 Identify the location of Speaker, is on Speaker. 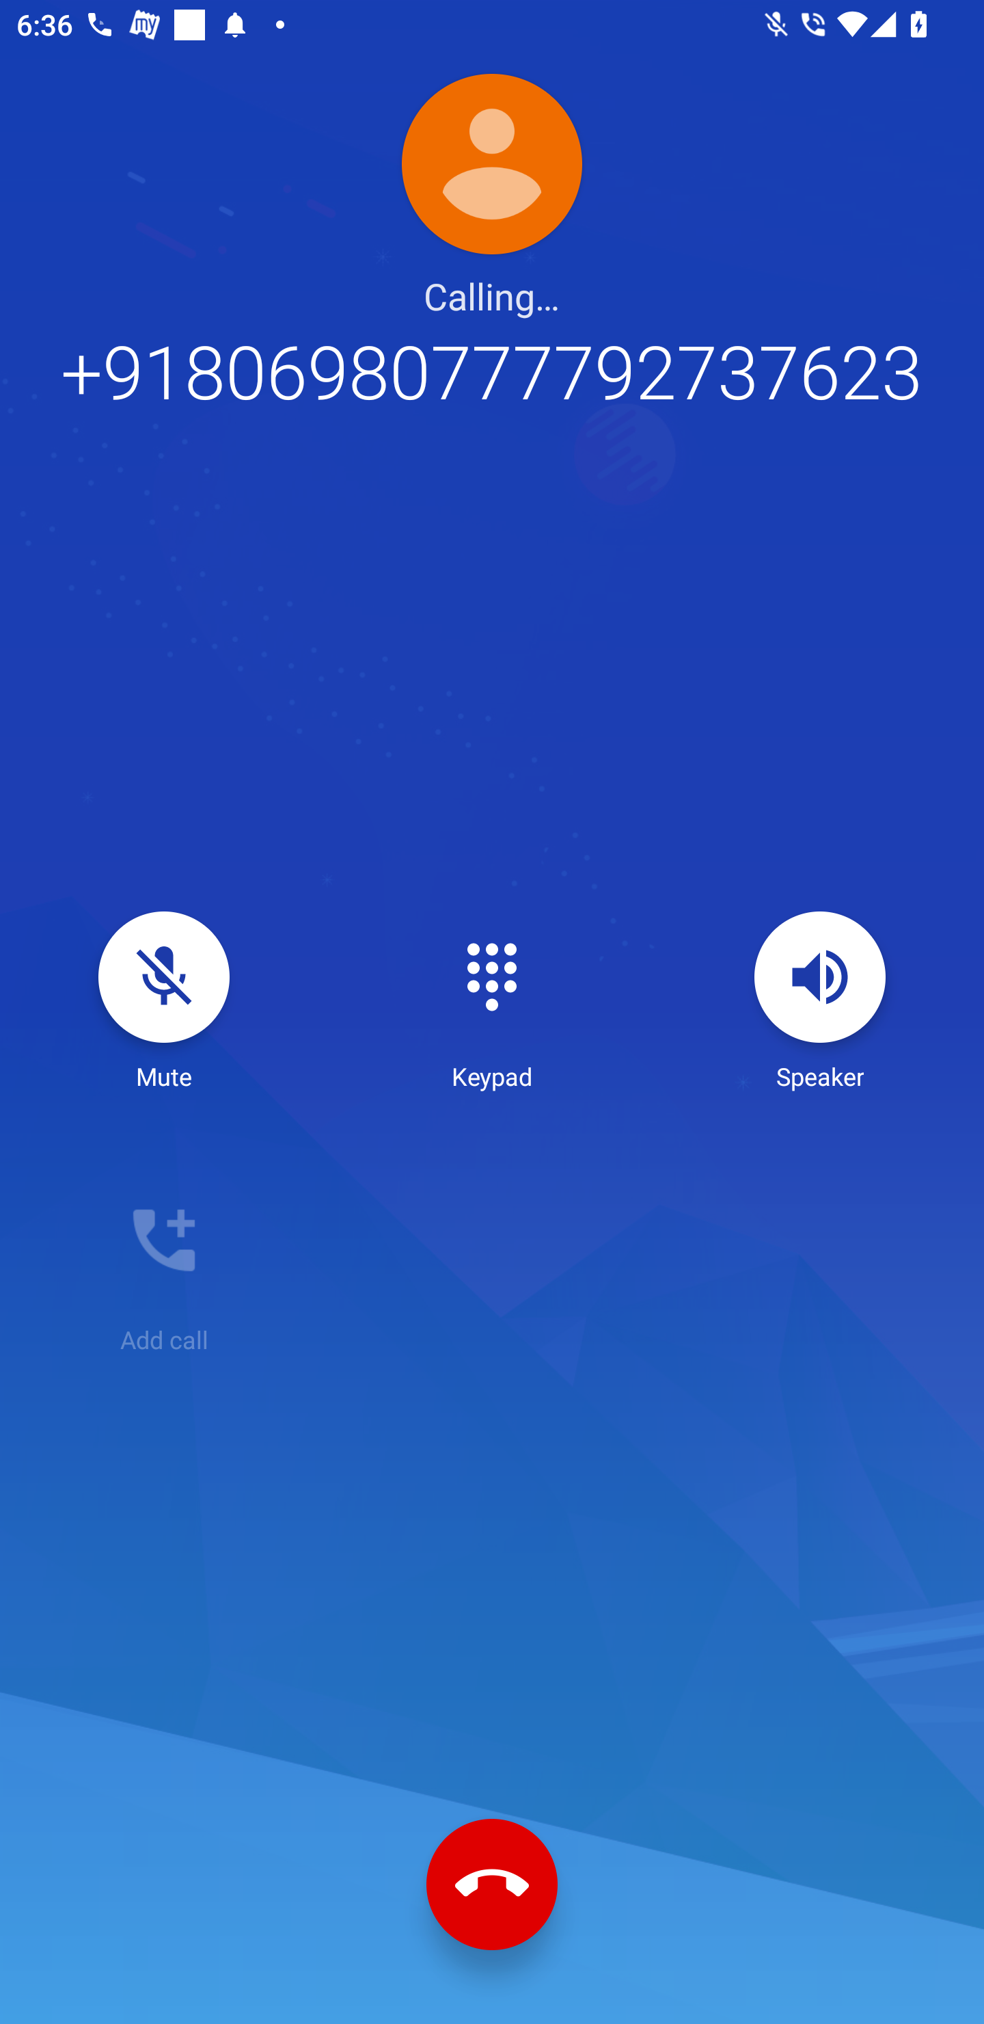
(820, 1002).